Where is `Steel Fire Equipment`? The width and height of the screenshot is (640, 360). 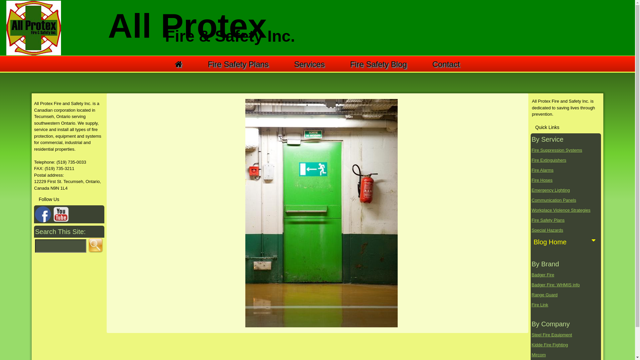 Steel Fire Equipment is located at coordinates (552, 335).